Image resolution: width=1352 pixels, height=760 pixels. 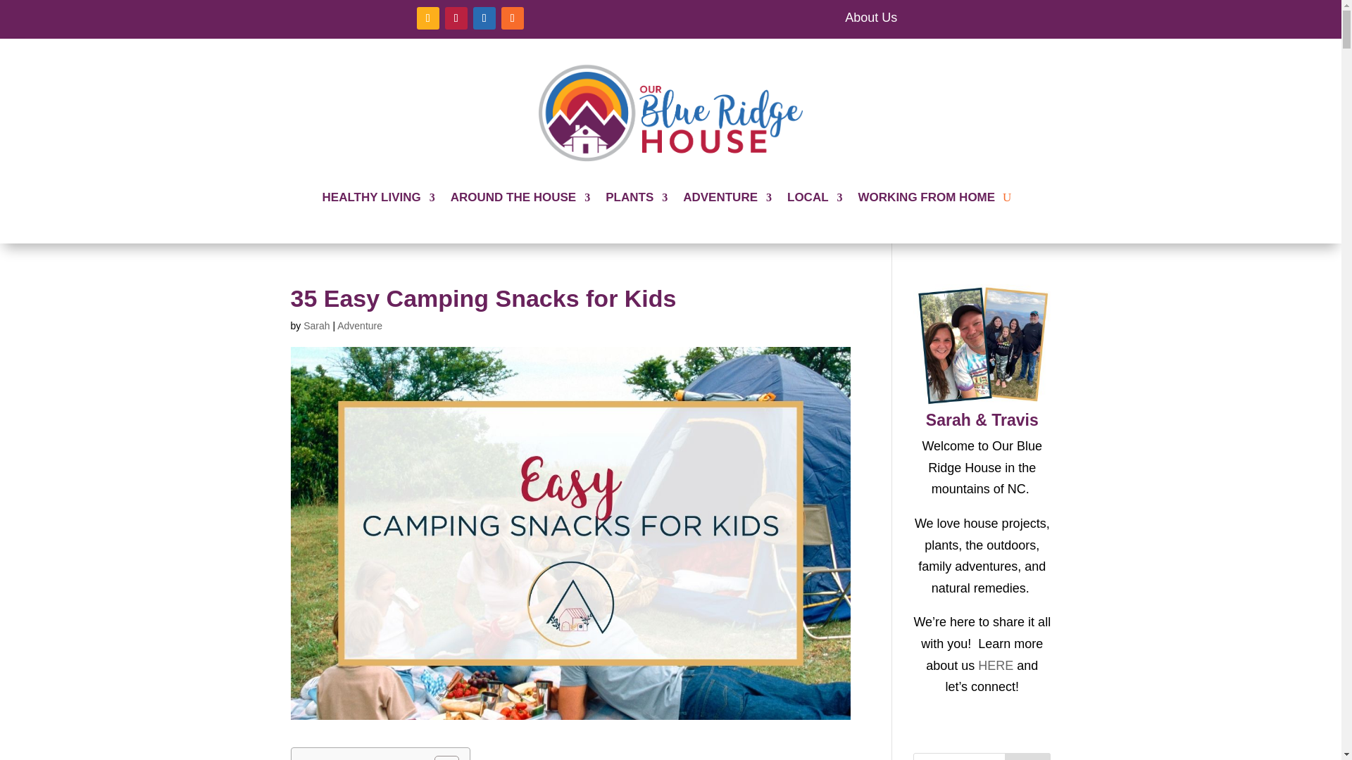 I want to click on About Us, so click(x=871, y=17).